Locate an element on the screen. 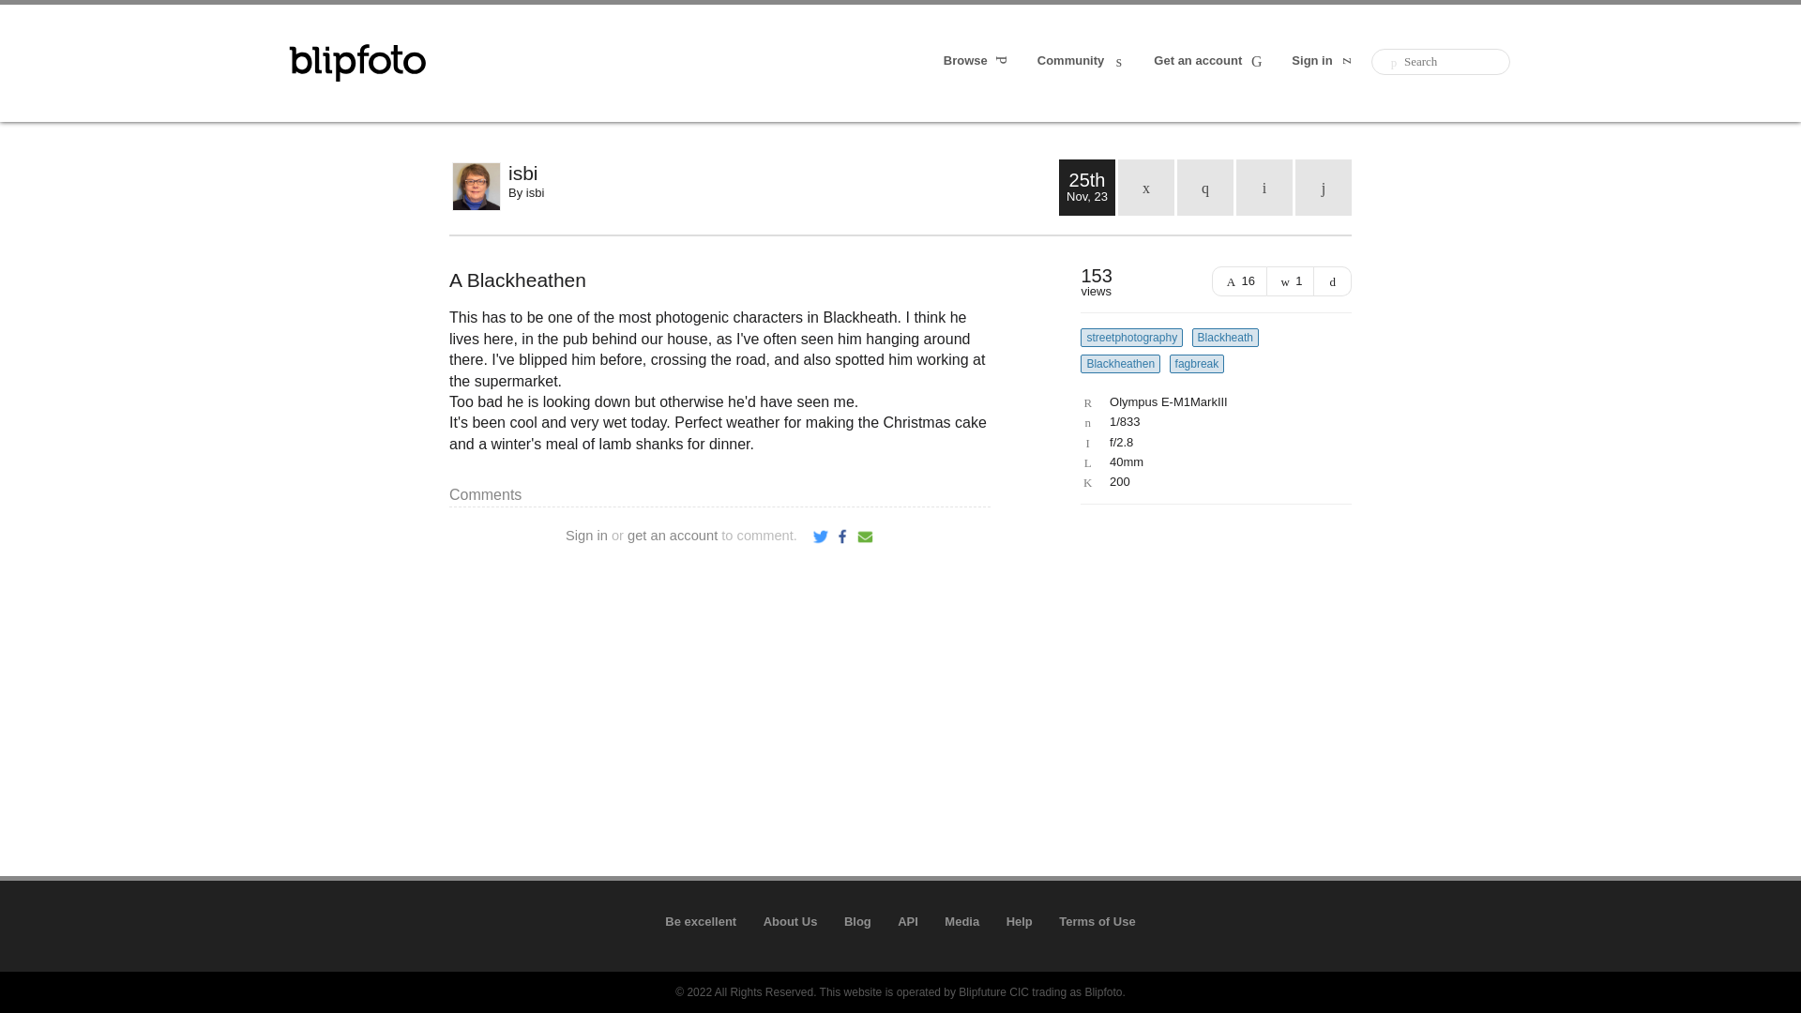 Image resolution: width=1801 pixels, height=1013 pixels. Browse is located at coordinates (977, 62).